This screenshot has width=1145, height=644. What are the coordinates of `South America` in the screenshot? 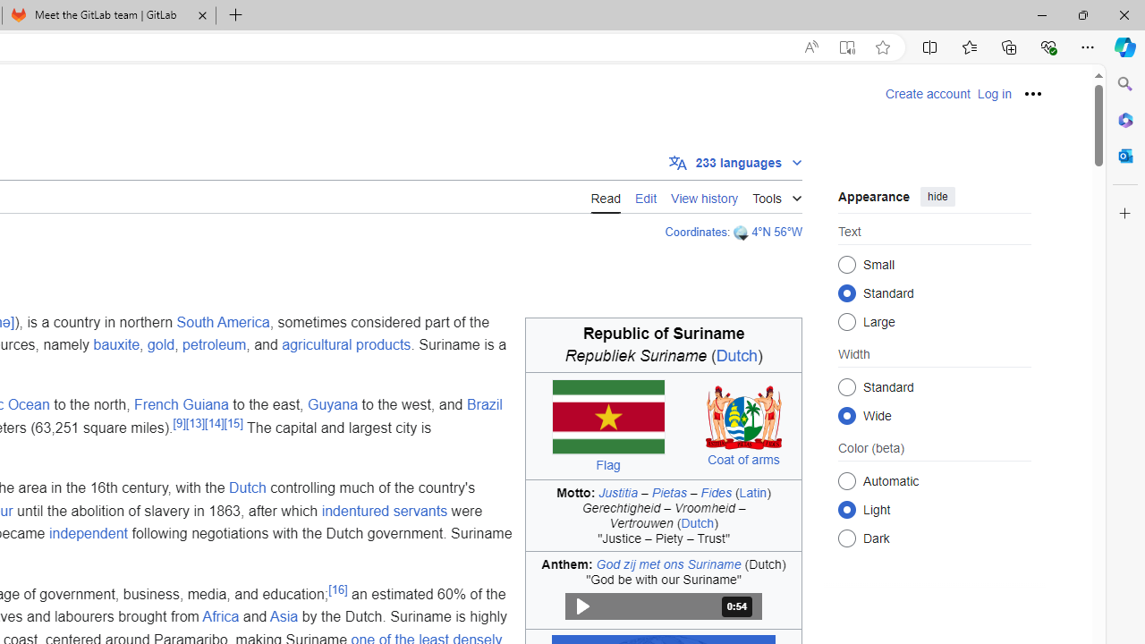 It's located at (224, 322).